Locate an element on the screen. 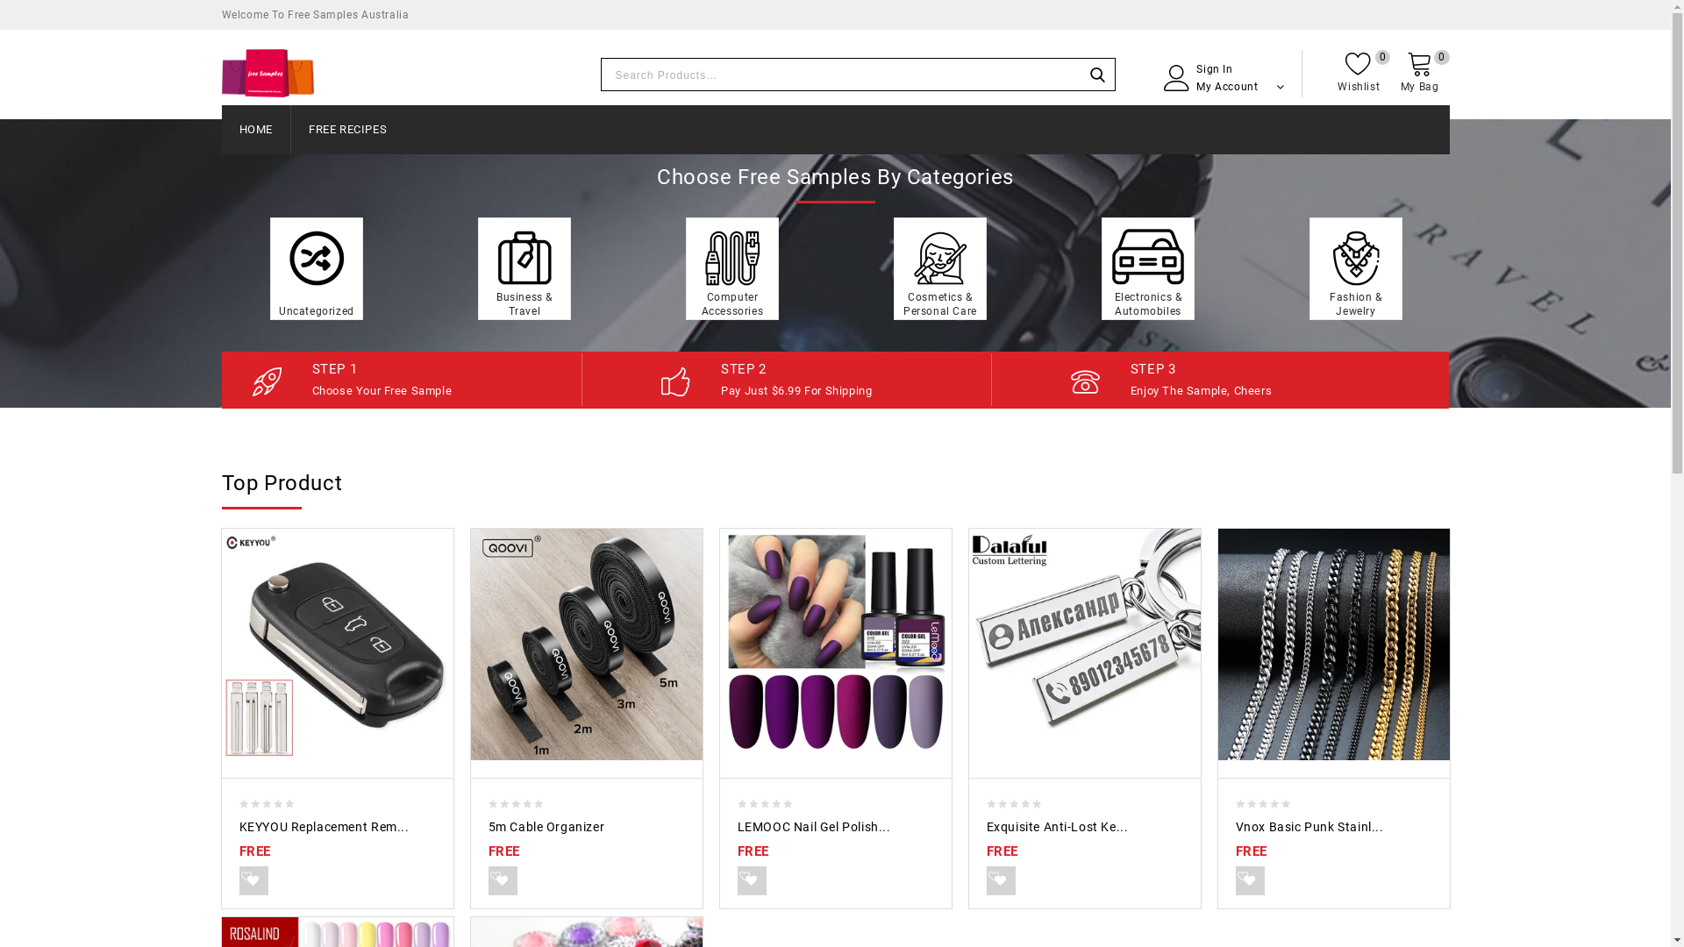 The height and width of the screenshot is (947, 1684). Computer Accessories is located at coordinates (732, 304).